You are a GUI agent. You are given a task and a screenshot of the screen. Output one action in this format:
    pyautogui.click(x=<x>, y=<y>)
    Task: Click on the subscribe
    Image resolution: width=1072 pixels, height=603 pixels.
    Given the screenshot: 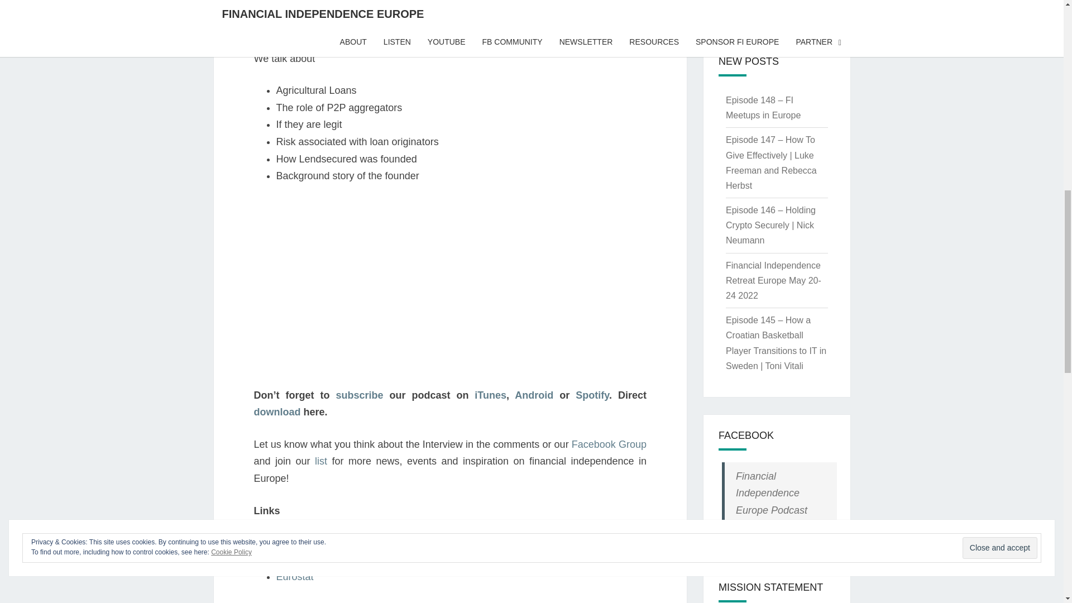 What is the action you would take?
    pyautogui.click(x=358, y=395)
    